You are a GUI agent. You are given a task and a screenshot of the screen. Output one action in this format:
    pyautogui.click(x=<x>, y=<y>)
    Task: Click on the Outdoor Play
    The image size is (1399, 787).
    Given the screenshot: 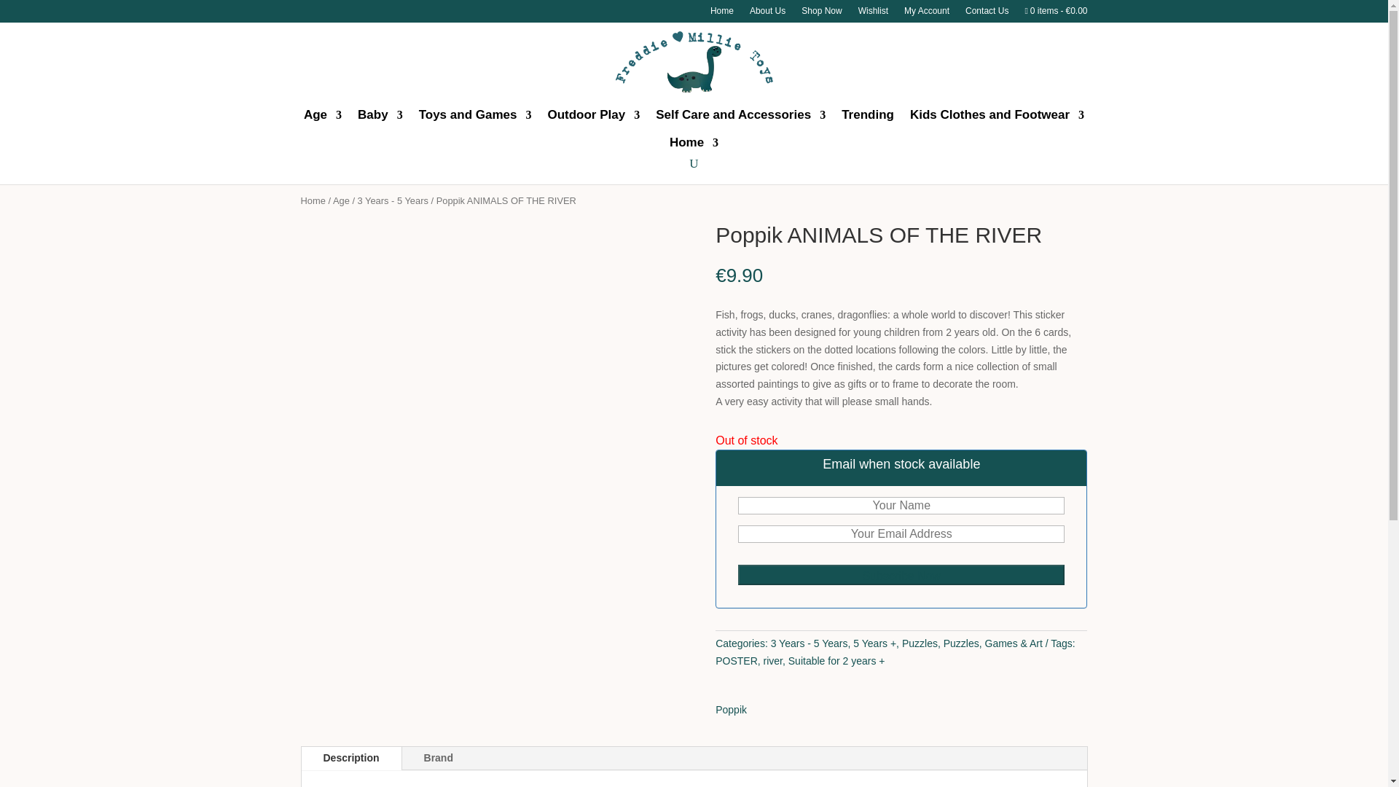 What is the action you would take?
    pyautogui.click(x=593, y=115)
    